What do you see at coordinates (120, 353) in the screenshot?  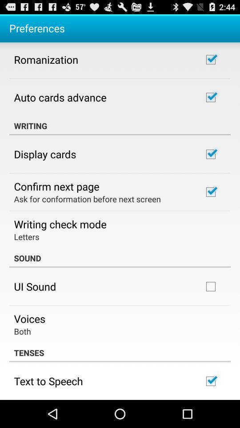 I see `swipe to the tenses item` at bounding box center [120, 353].